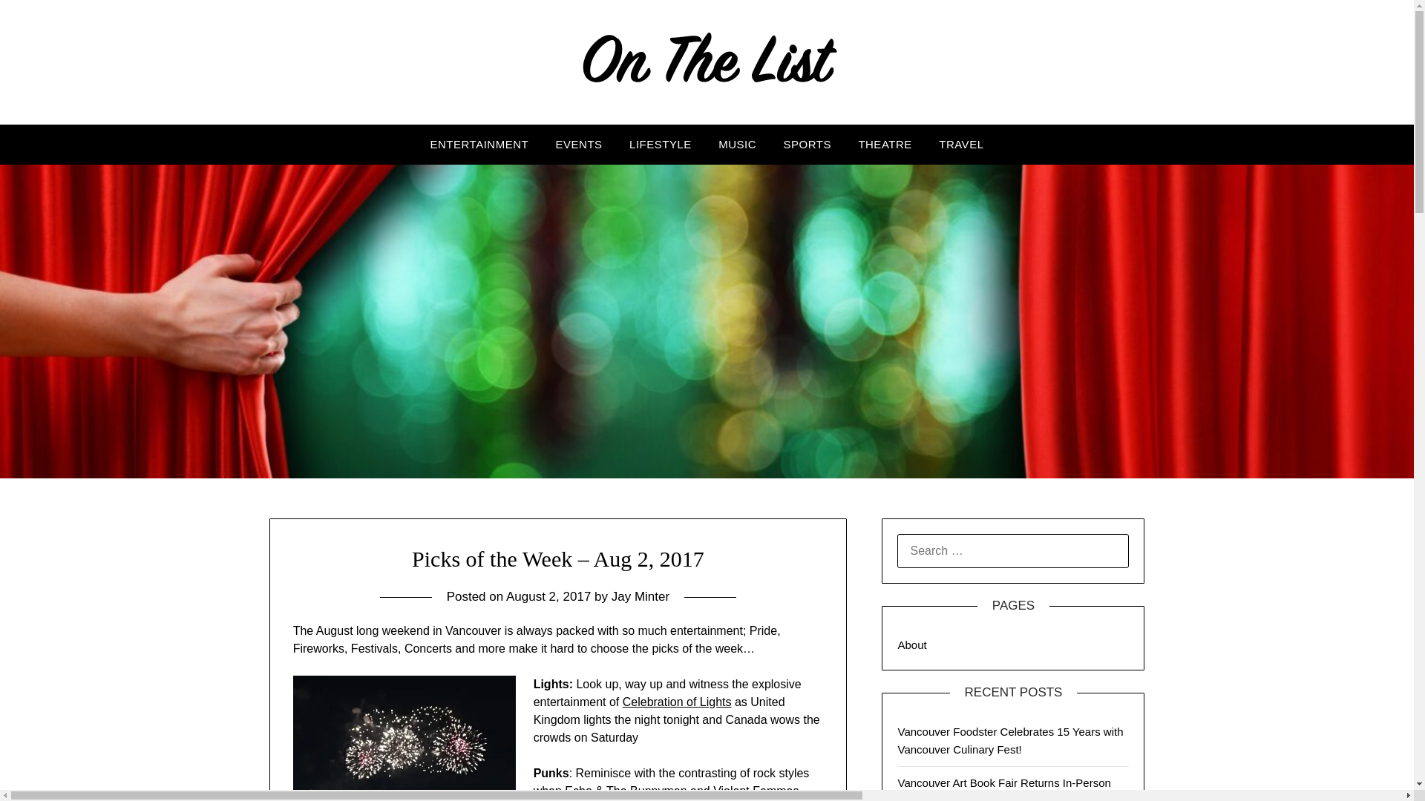  Describe the element at coordinates (677, 702) in the screenshot. I see `Celebration of Lights` at that location.